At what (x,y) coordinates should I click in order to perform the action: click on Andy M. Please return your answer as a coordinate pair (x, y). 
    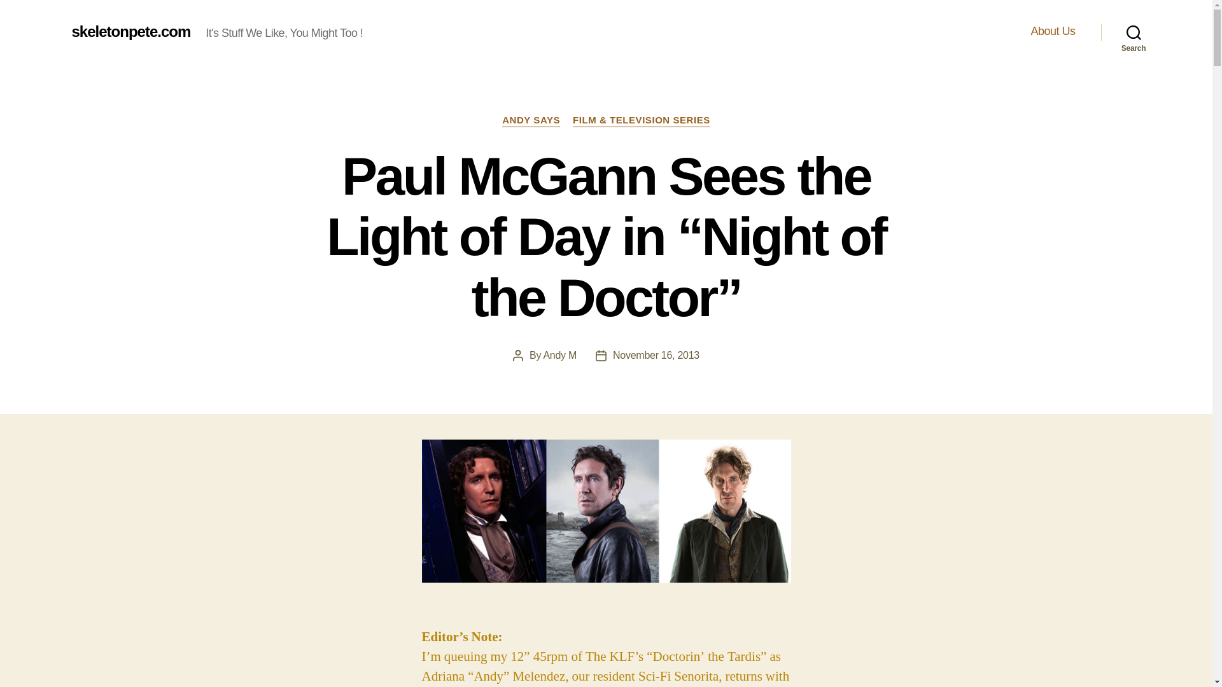
    Looking at the image, I should click on (559, 355).